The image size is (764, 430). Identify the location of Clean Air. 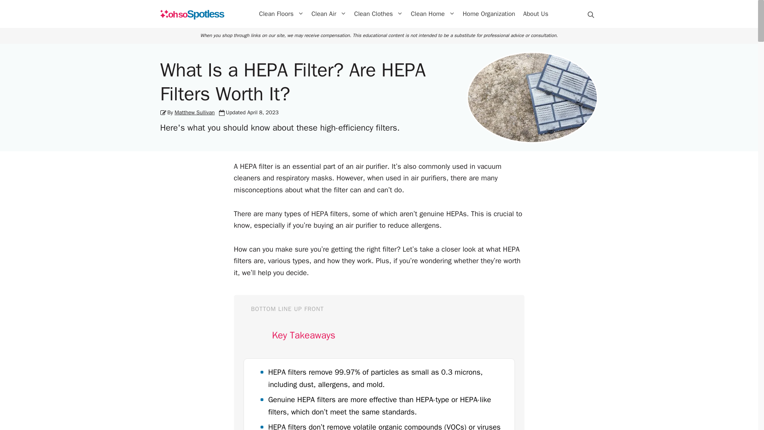
(329, 14).